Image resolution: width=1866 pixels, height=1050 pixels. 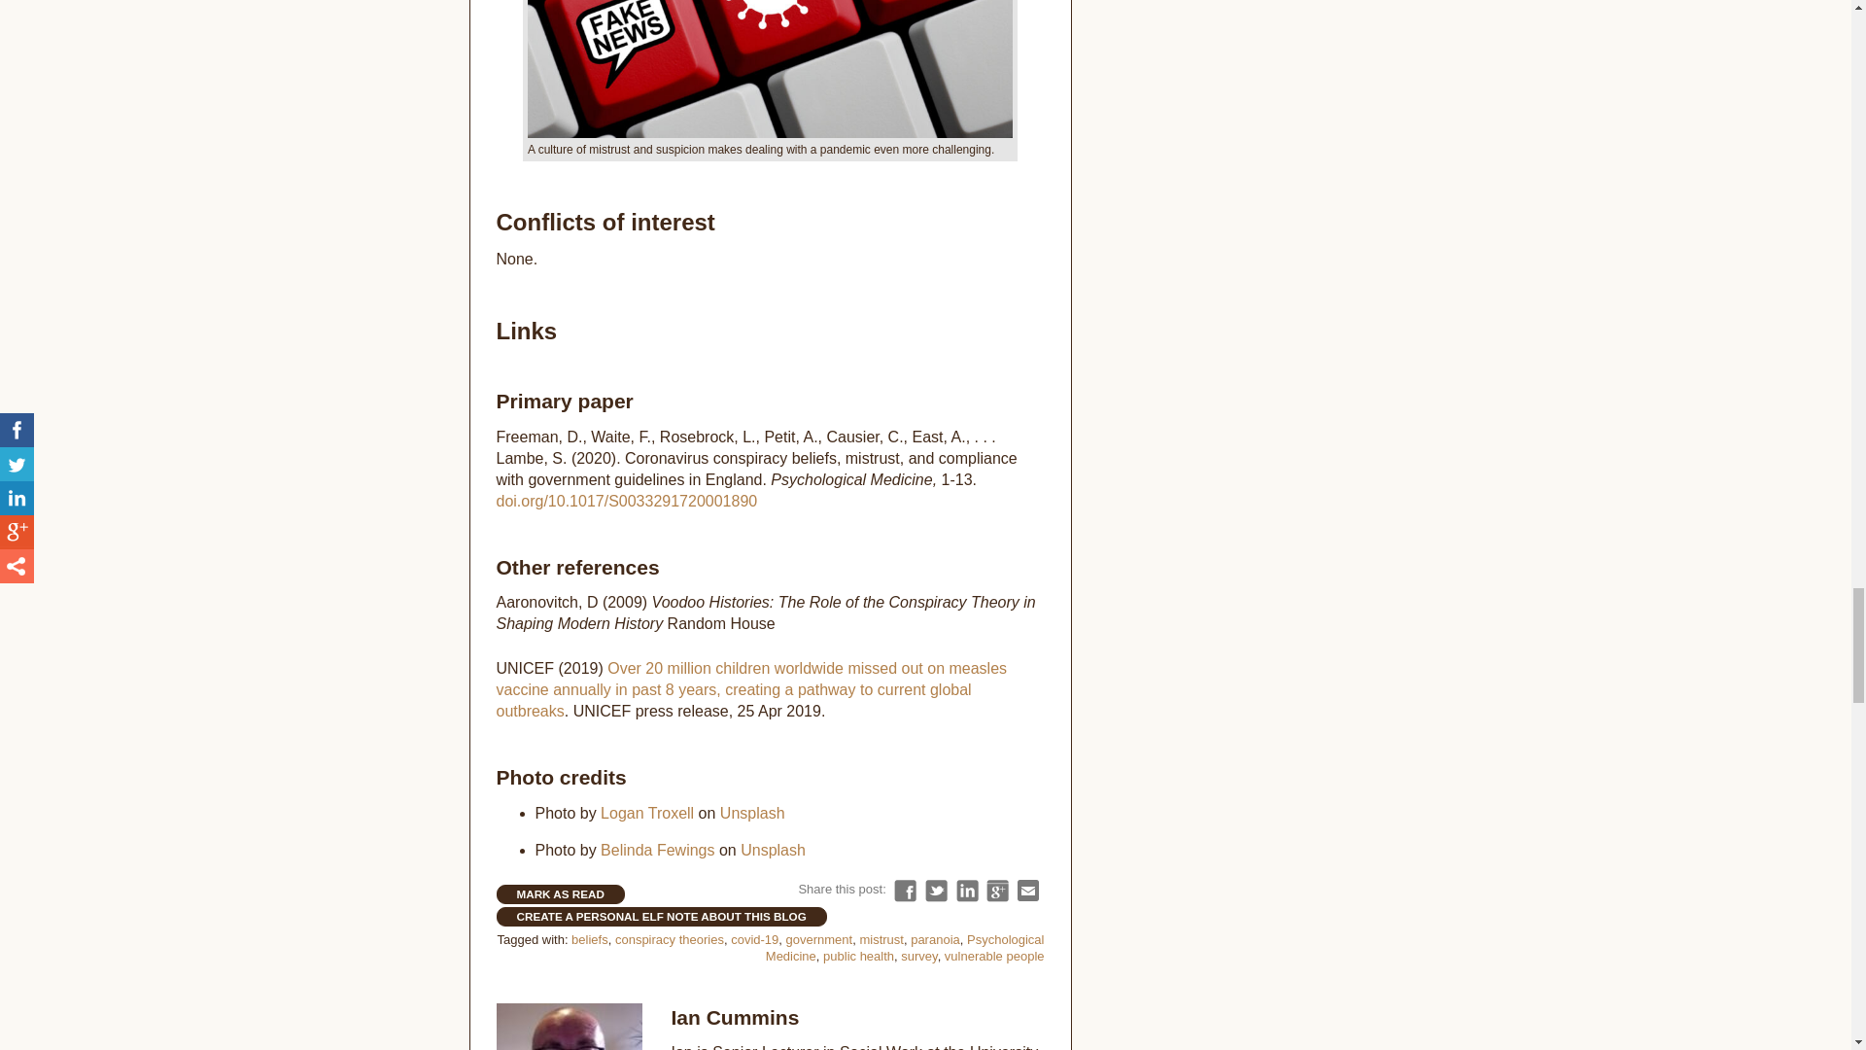 I want to click on Ian Cummins, so click(x=734, y=1016).